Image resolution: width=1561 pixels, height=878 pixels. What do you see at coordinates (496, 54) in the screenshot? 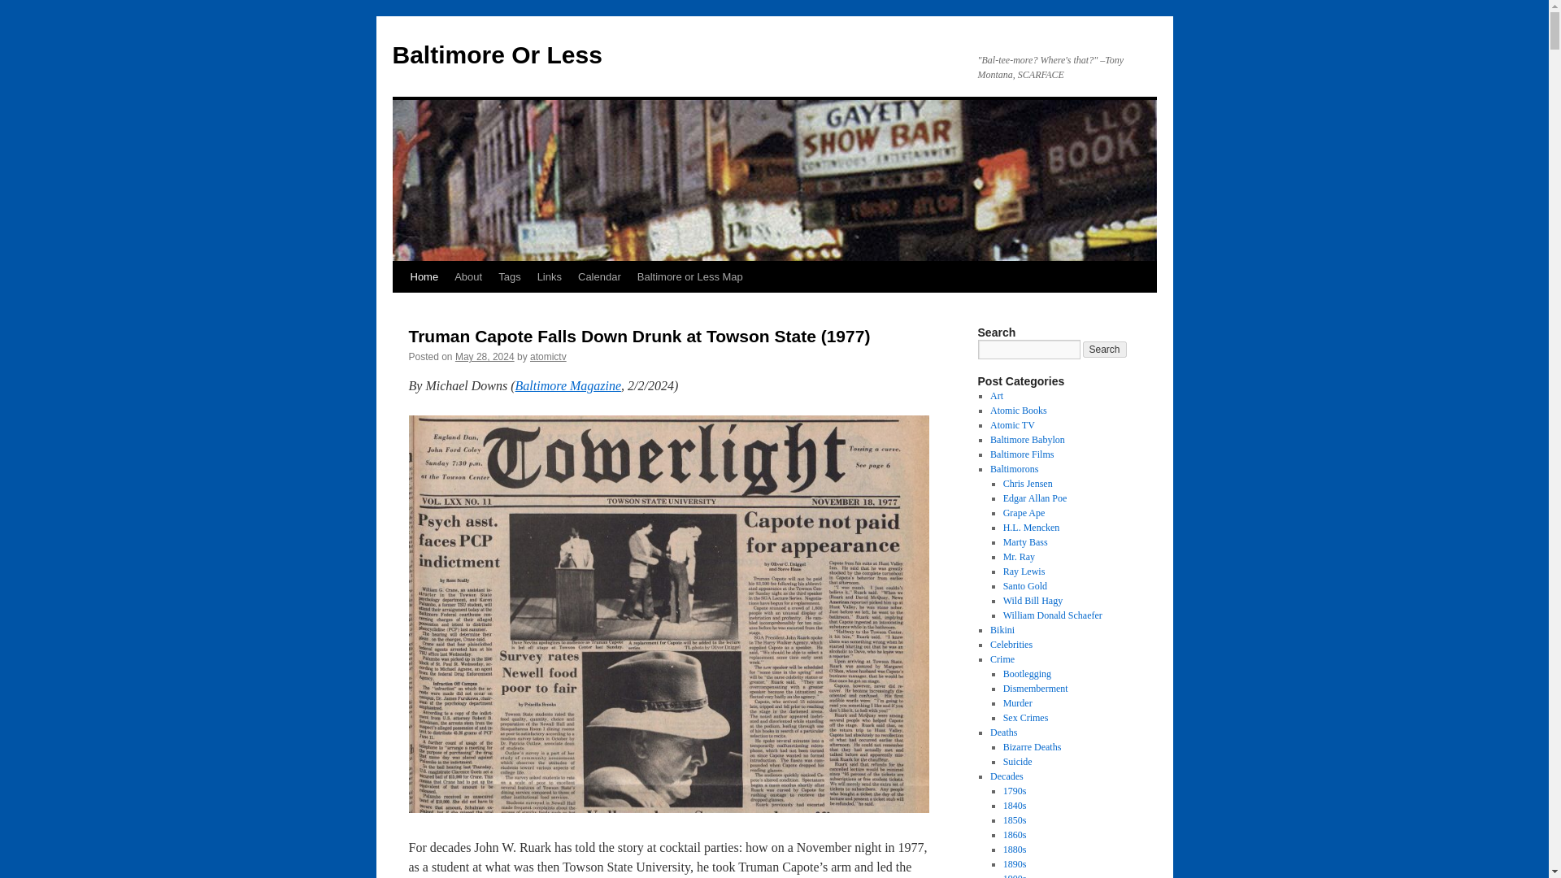
I see `Baltimore Or Less` at bounding box center [496, 54].